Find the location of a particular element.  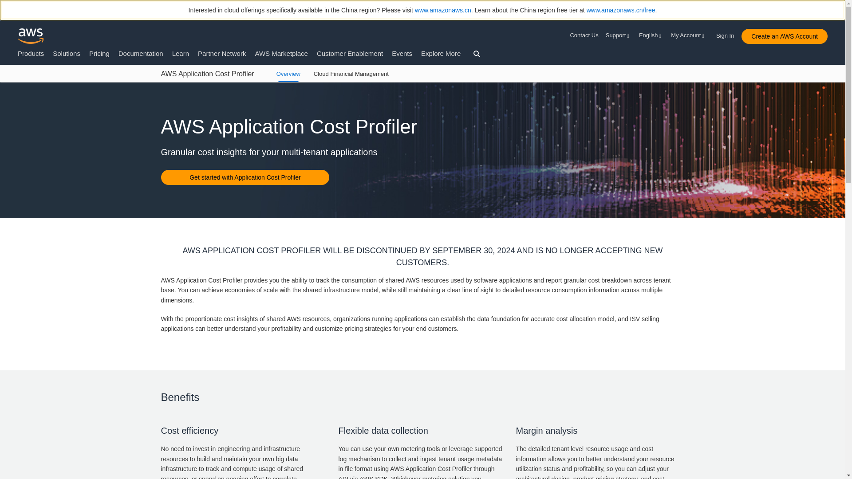

English  is located at coordinates (651, 35).